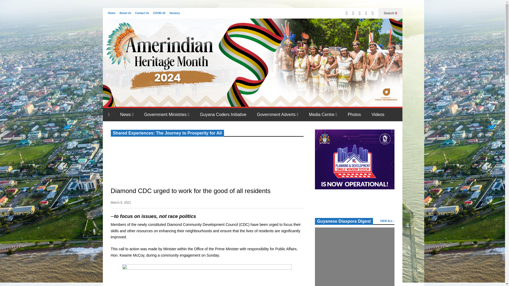  Describe the element at coordinates (112, 13) in the screenshot. I see `Home` at that location.